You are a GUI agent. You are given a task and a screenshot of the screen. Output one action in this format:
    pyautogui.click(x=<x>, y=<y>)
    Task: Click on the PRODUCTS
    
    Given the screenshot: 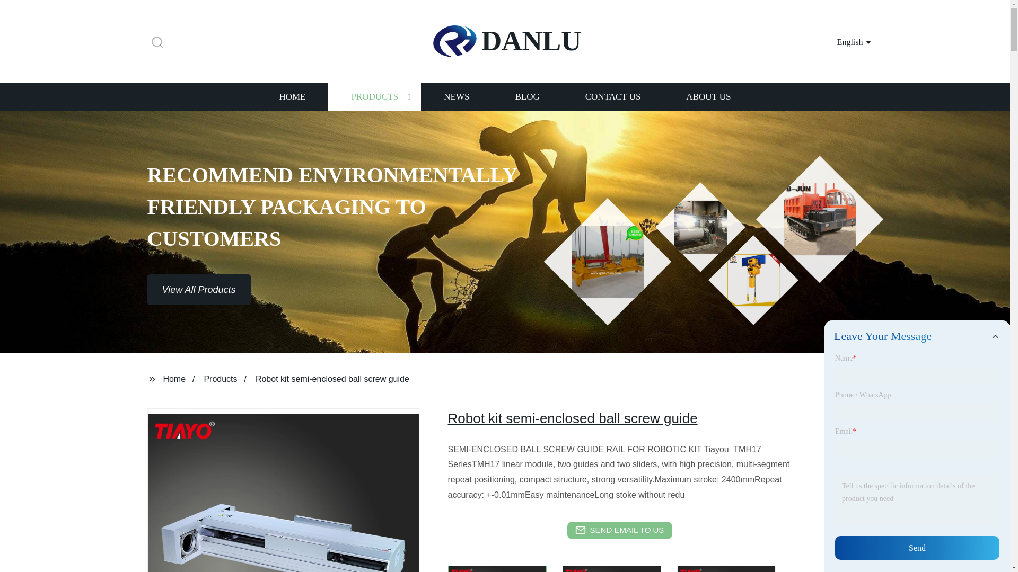 What is the action you would take?
    pyautogui.click(x=374, y=96)
    